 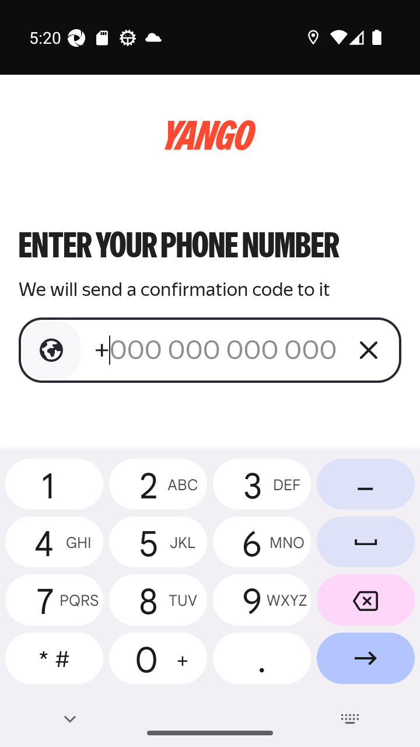 I want to click on  , so click(x=51, y=350).